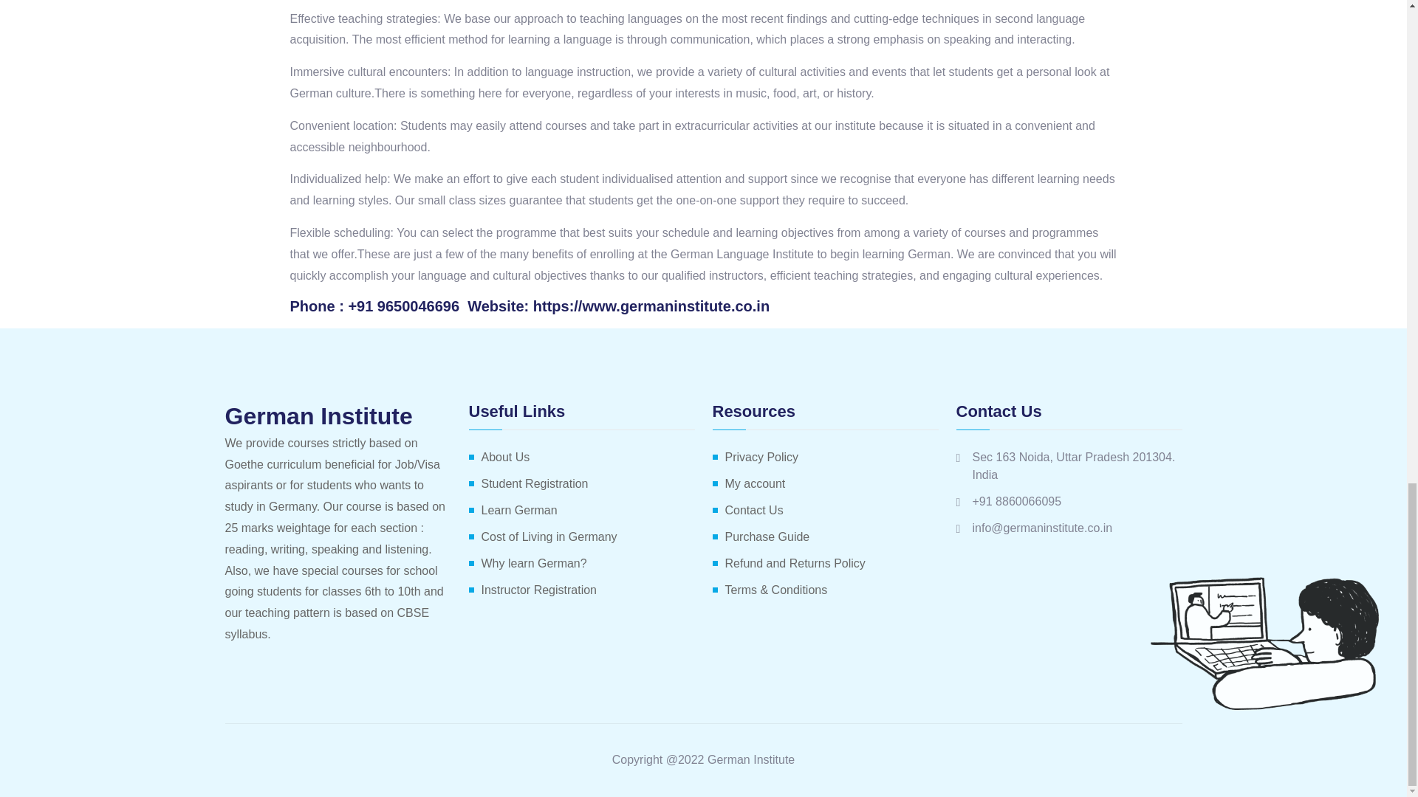 The height and width of the screenshot is (797, 1418). What do you see at coordinates (519, 511) in the screenshot?
I see `Learn German` at bounding box center [519, 511].